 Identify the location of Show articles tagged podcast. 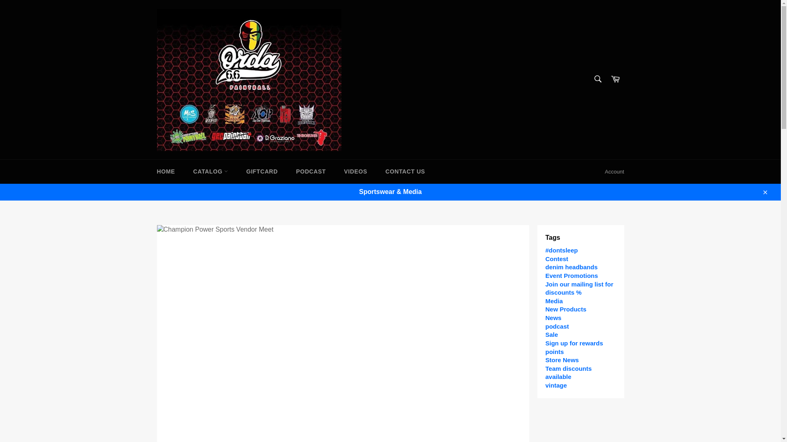
(557, 326).